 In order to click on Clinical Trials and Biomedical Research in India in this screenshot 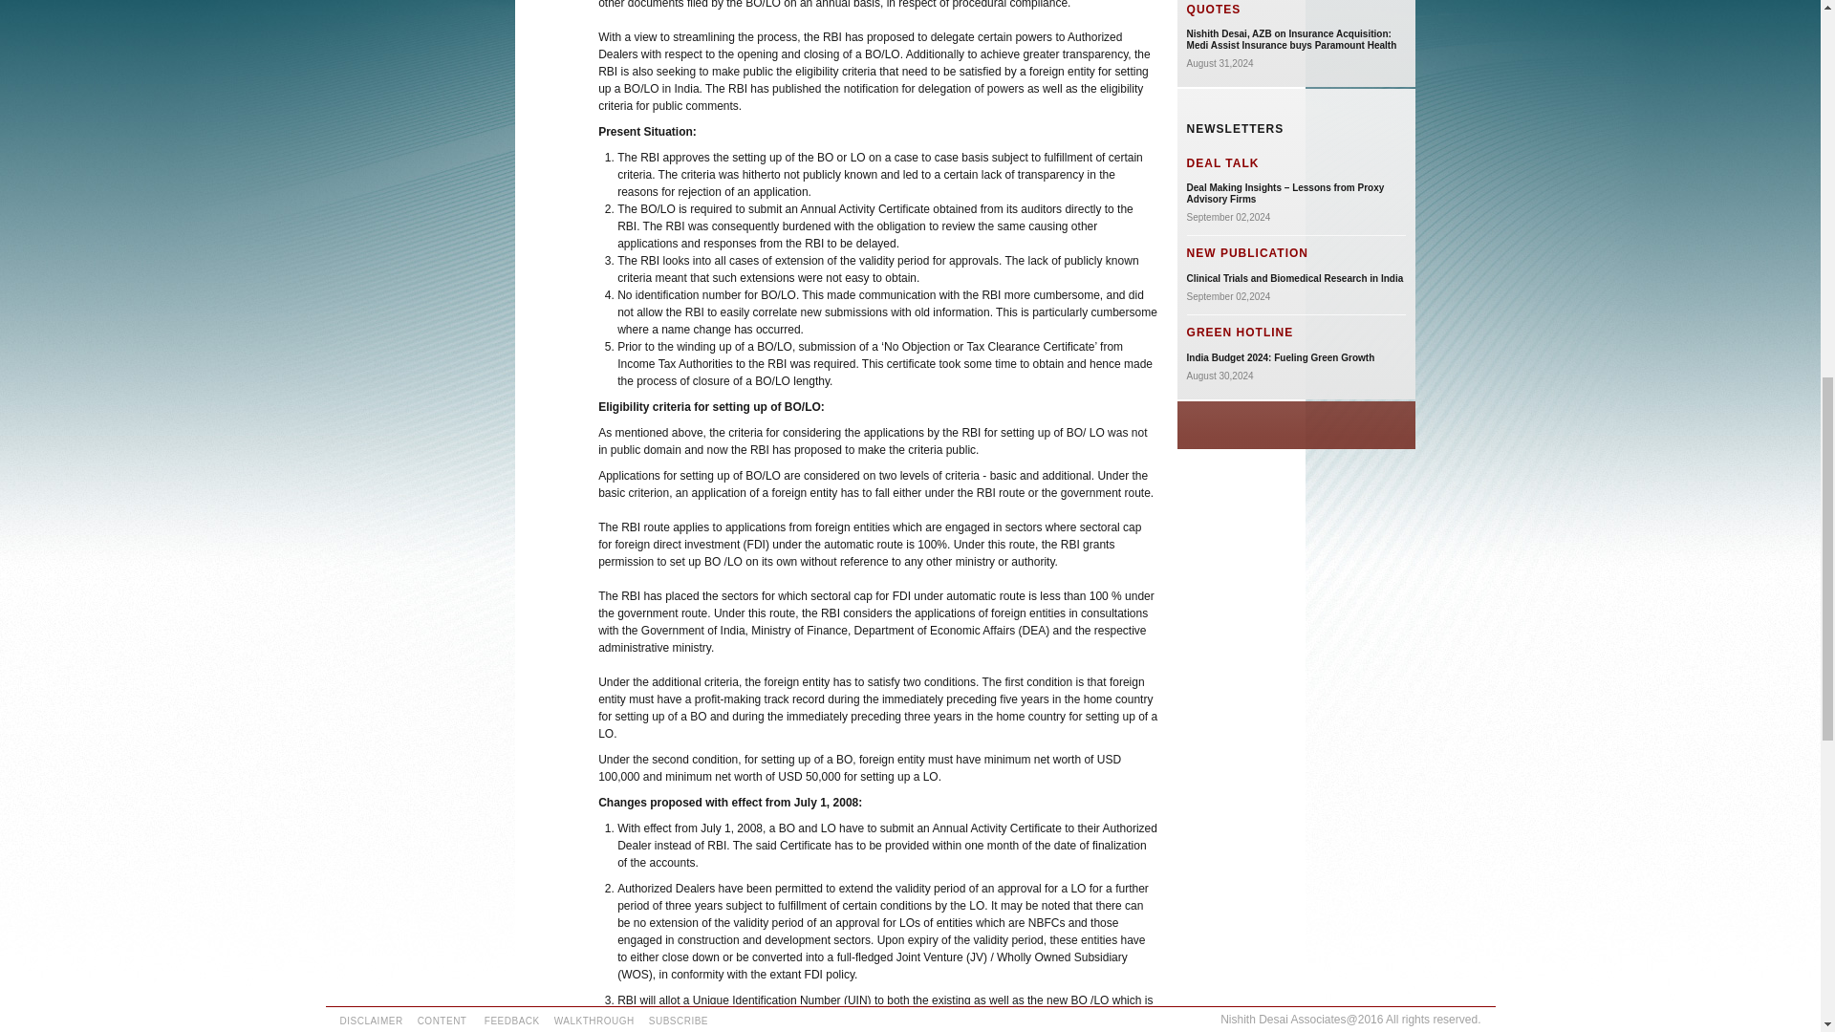, I will do `click(1295, 279)`.